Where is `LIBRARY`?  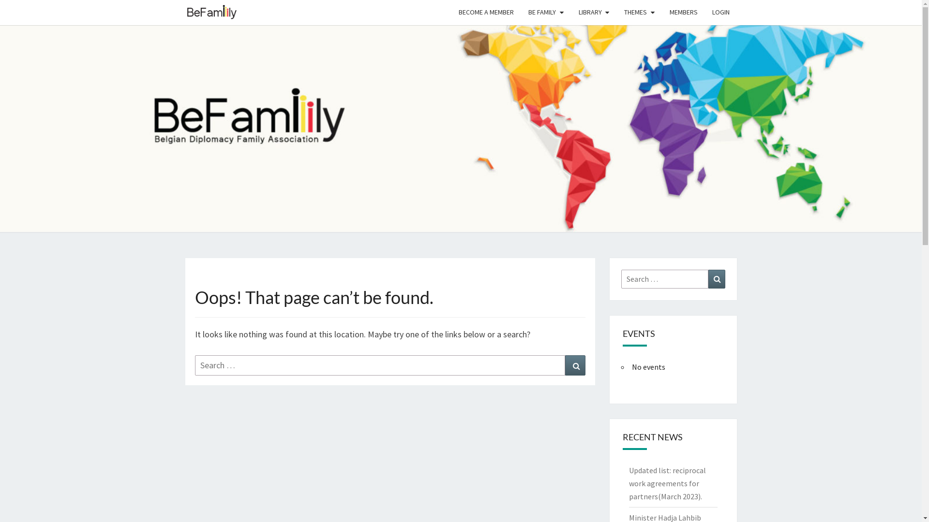
LIBRARY is located at coordinates (594, 13).